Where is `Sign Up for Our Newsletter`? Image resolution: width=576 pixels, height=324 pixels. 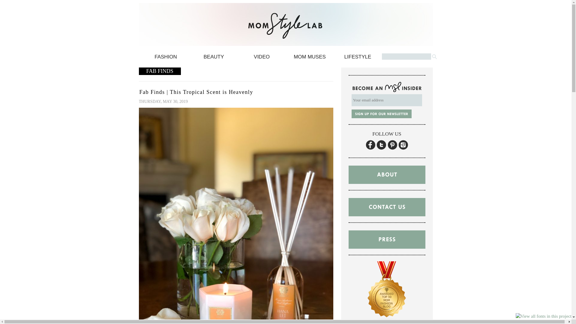
Sign Up for Our Newsletter is located at coordinates (382, 113).